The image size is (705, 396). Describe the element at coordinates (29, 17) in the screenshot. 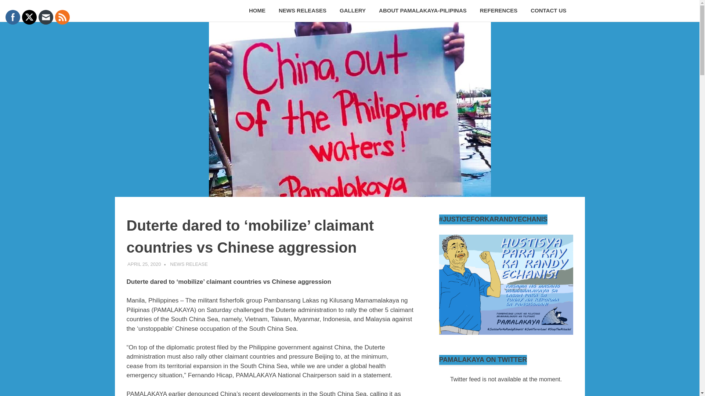

I see `Twitter` at that location.